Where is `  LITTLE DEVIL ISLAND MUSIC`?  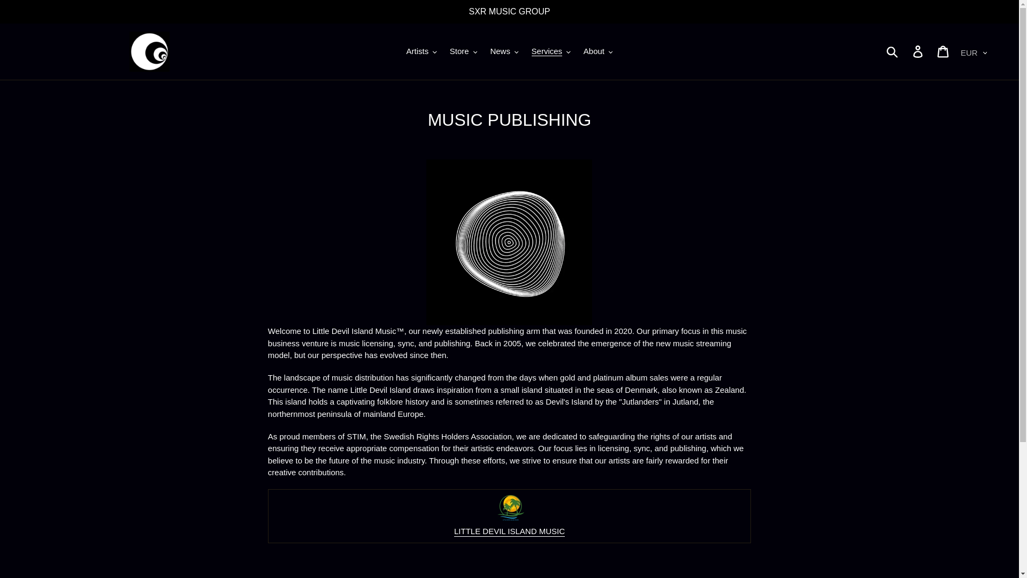
  LITTLE DEVIL ISLAND MUSIC is located at coordinates (509, 523).